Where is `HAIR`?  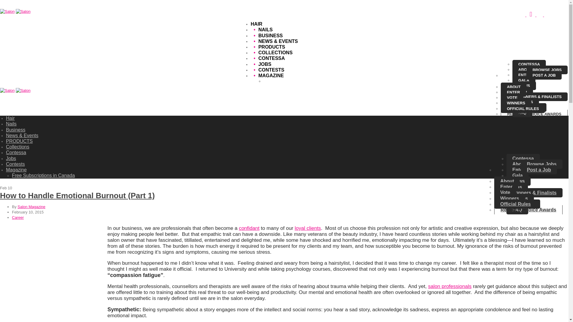 HAIR is located at coordinates (257, 24).